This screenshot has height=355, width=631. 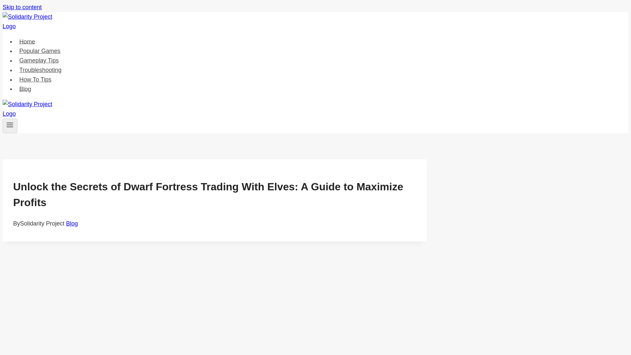 I want to click on Toggle Menu, so click(x=10, y=126).